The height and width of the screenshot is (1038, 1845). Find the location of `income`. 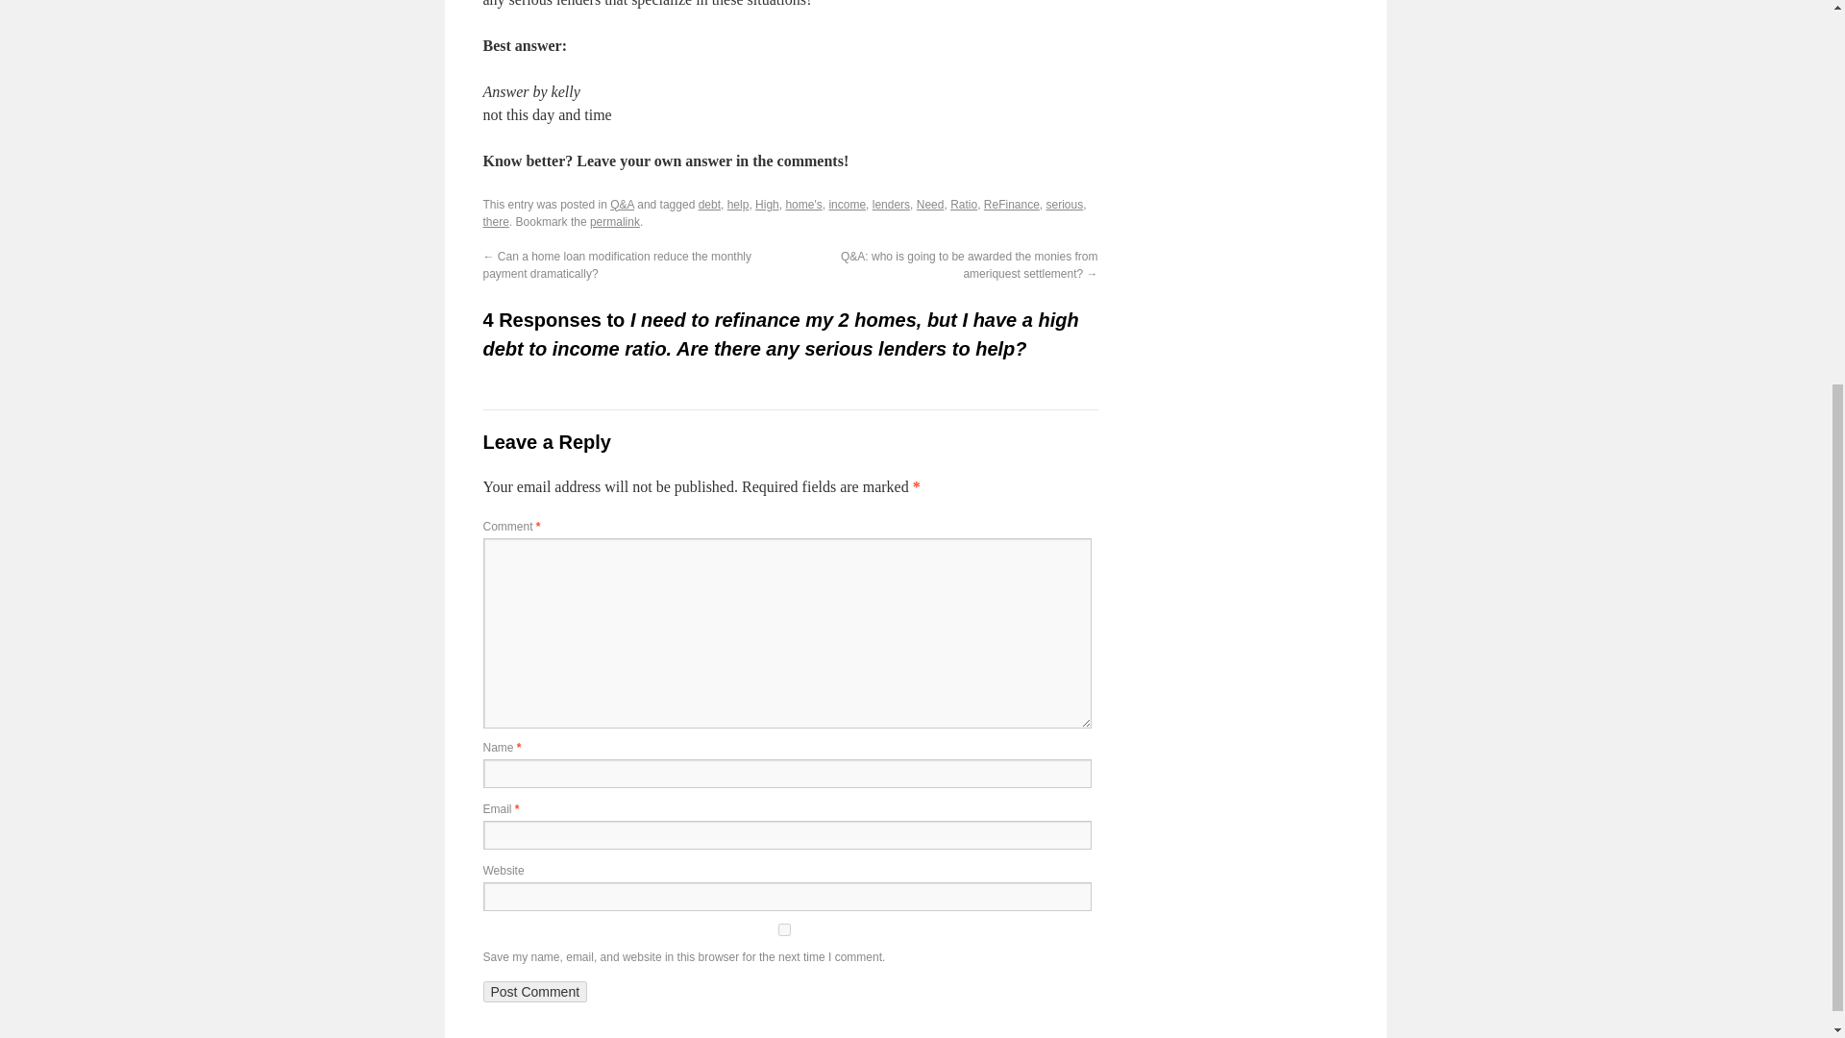

income is located at coordinates (847, 205).